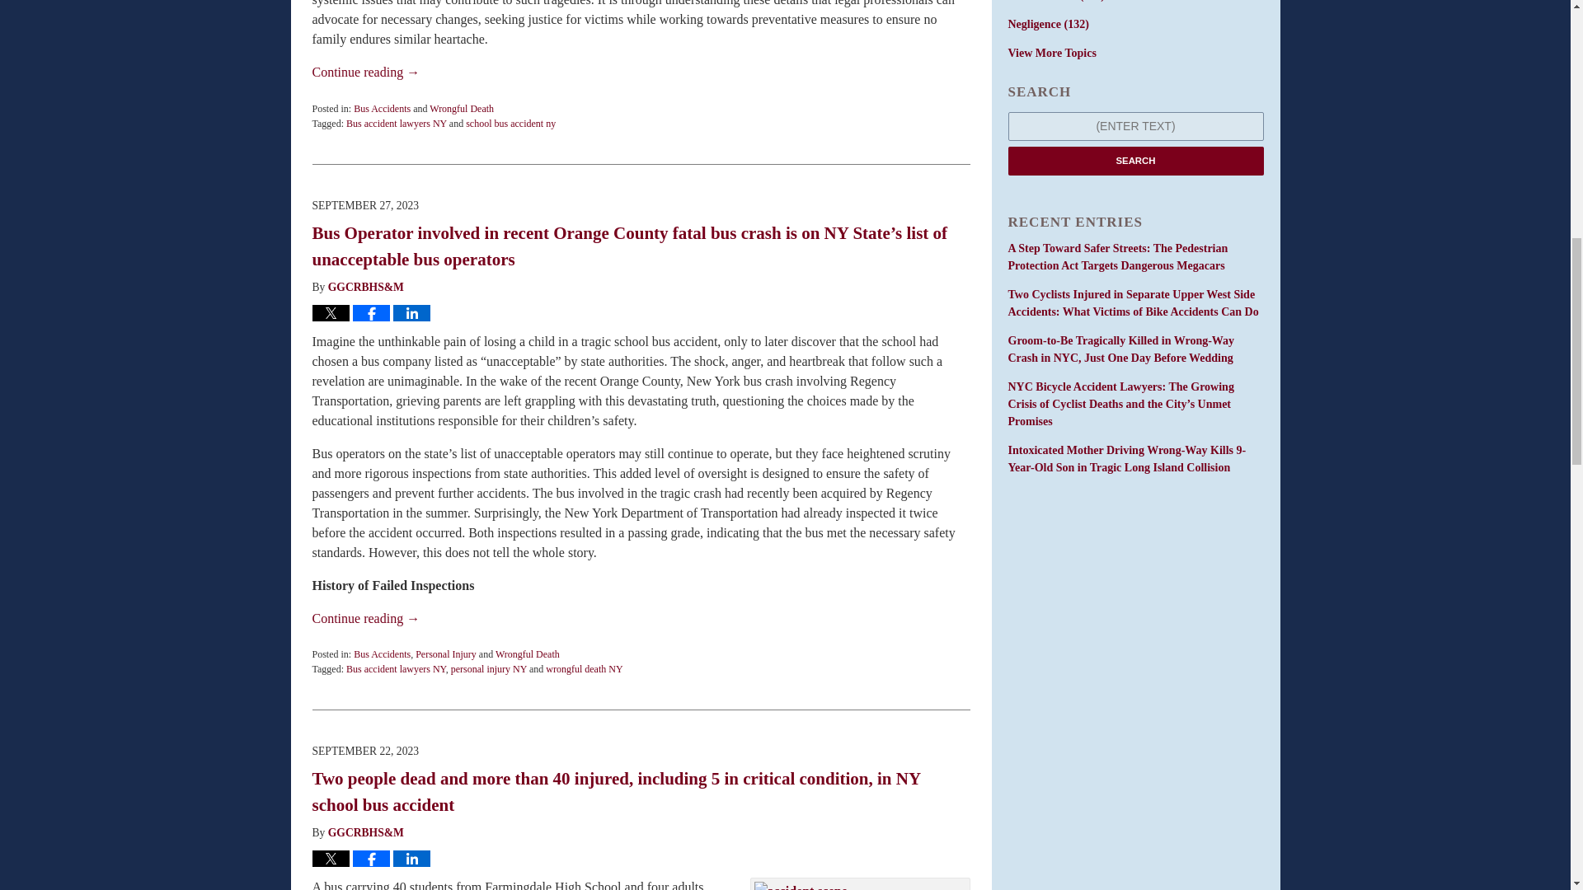 This screenshot has width=1583, height=890. What do you see at coordinates (396, 668) in the screenshot?
I see `View all posts tagged with Bus accident lawyers NY` at bounding box center [396, 668].